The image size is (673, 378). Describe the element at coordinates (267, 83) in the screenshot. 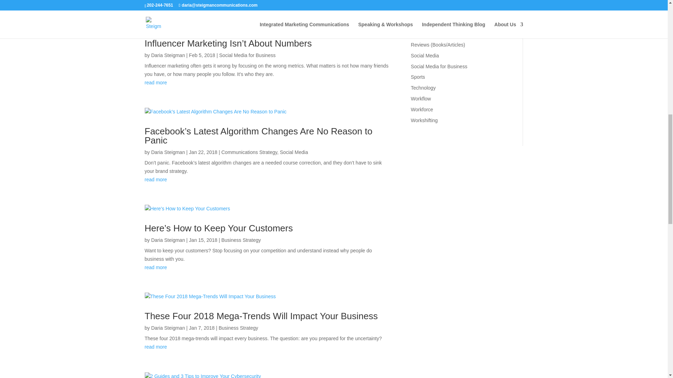

I see `read more` at that location.